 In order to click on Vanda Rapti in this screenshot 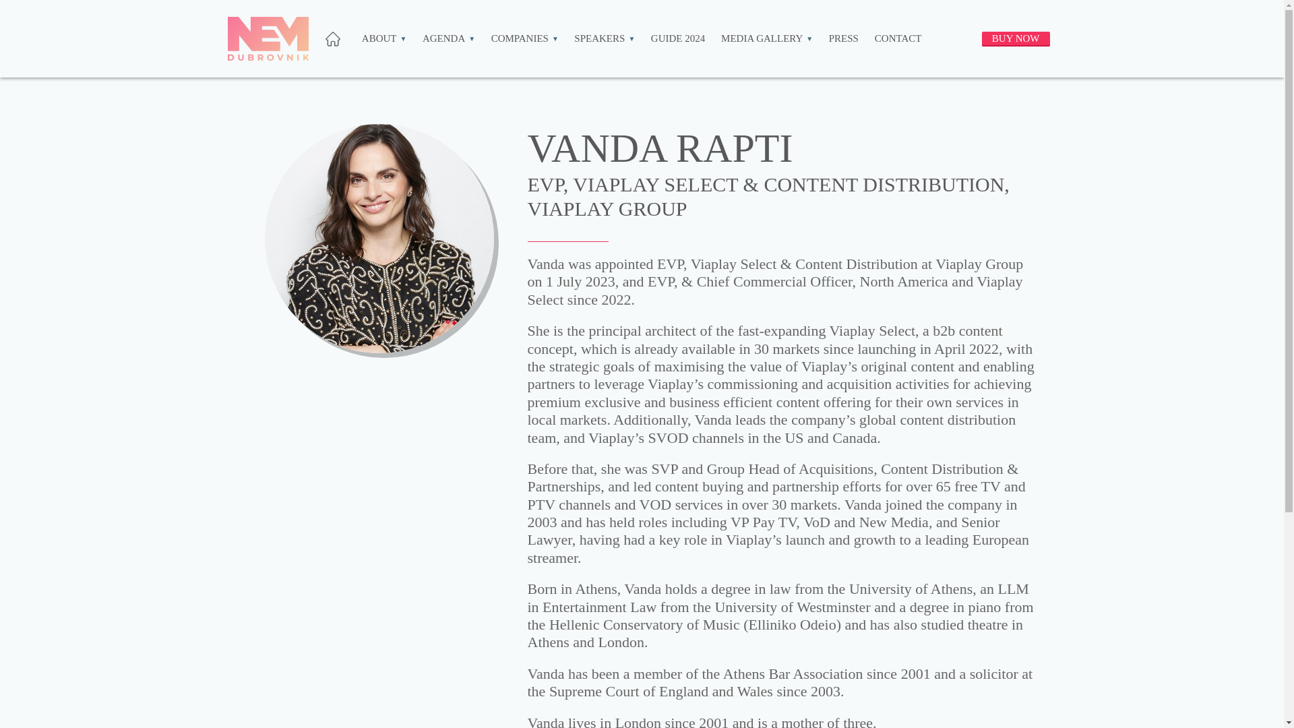, I will do `click(378, 238)`.